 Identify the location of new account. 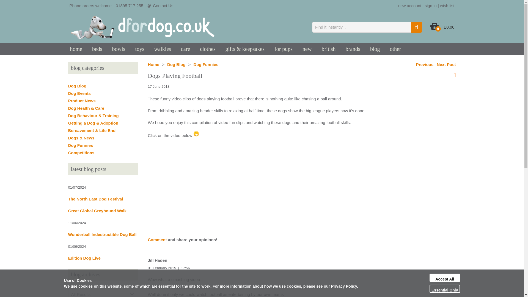
(410, 5).